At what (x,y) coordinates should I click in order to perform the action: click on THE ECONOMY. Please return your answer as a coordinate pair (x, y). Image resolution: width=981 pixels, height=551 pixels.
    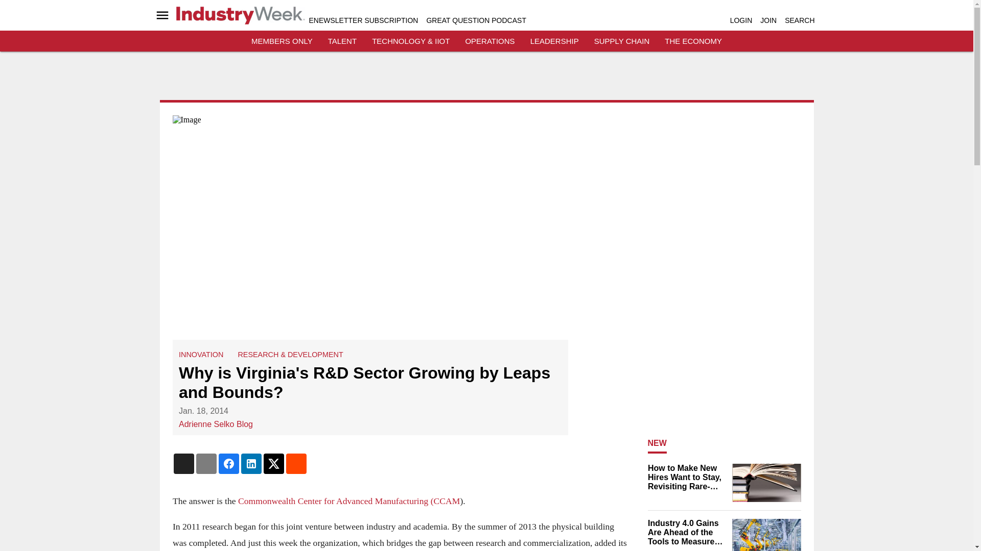
    Looking at the image, I should click on (693, 41).